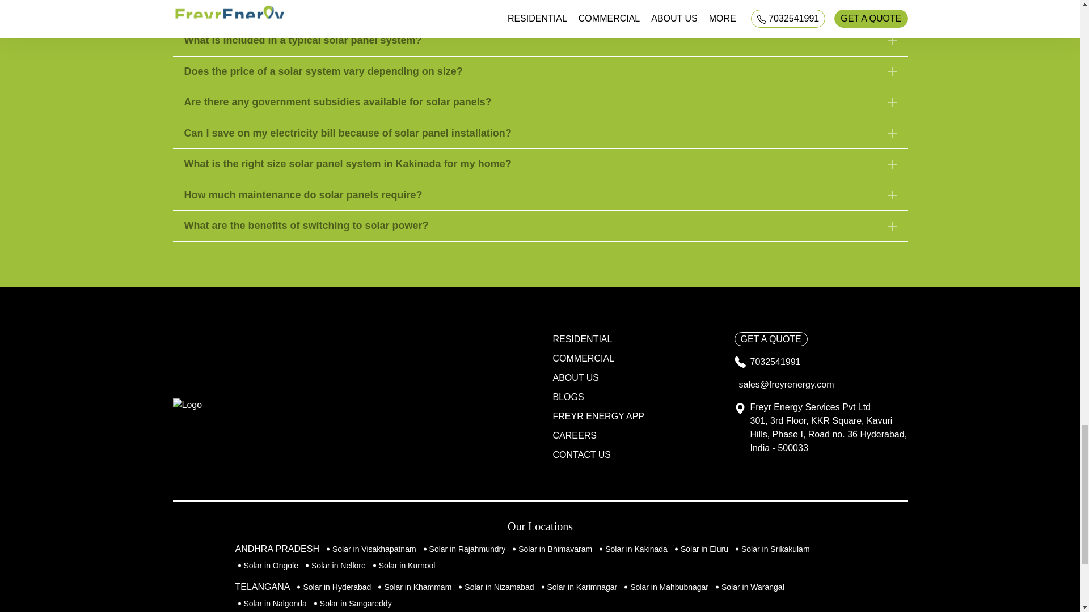  I want to click on CAREERS, so click(574, 435).